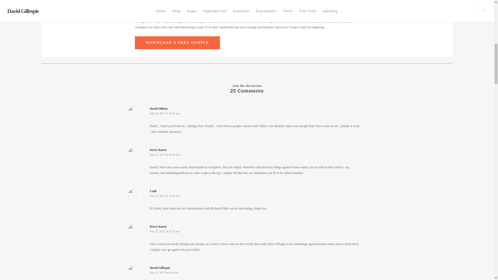  I want to click on July 27, 2017 at 12:29 am, so click(164, 154).